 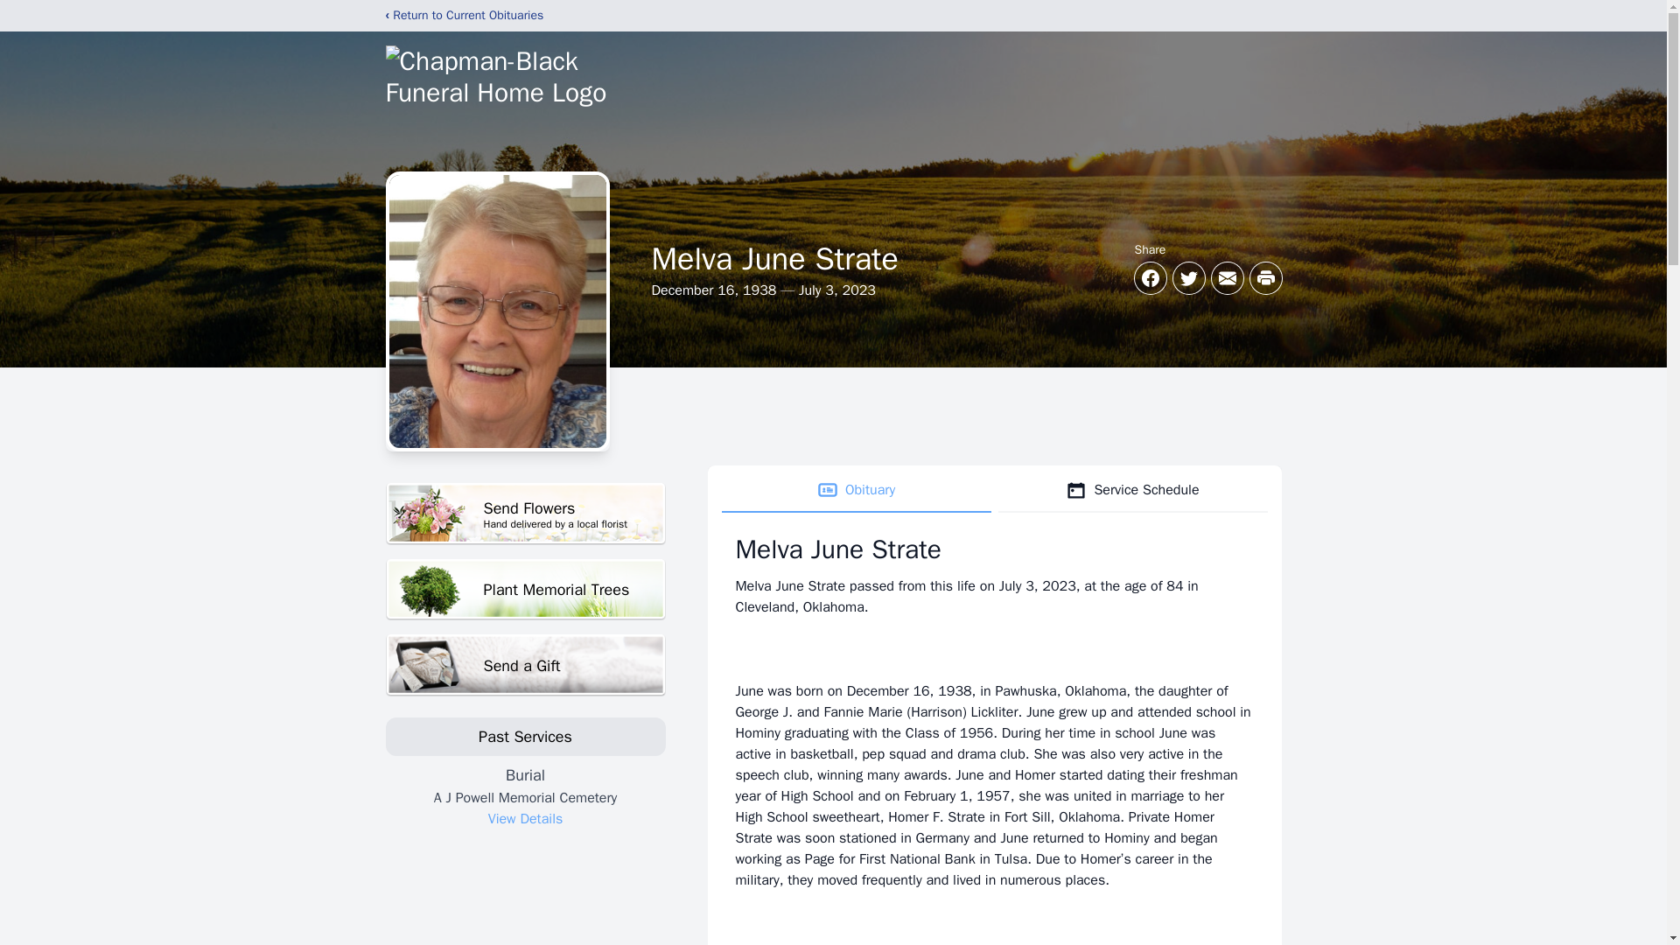 What do you see at coordinates (525, 665) in the screenshot?
I see `Send a Gift` at bounding box center [525, 665].